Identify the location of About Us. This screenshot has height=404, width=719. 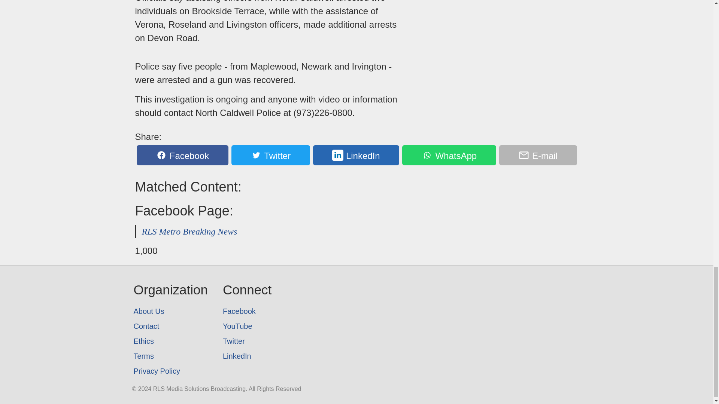
(170, 311).